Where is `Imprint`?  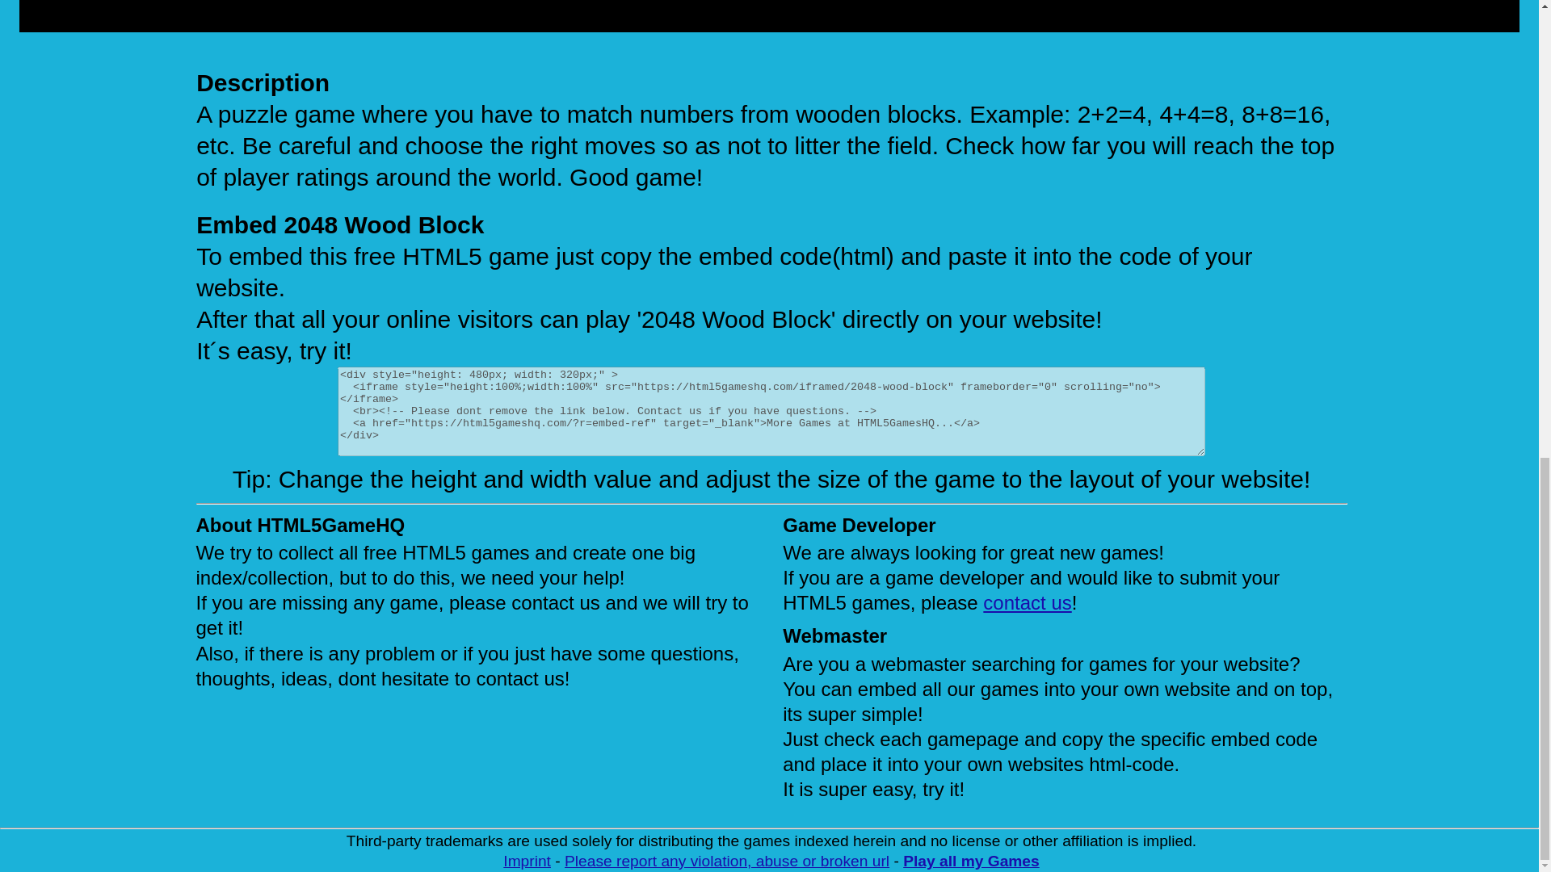 Imprint is located at coordinates (527, 861).